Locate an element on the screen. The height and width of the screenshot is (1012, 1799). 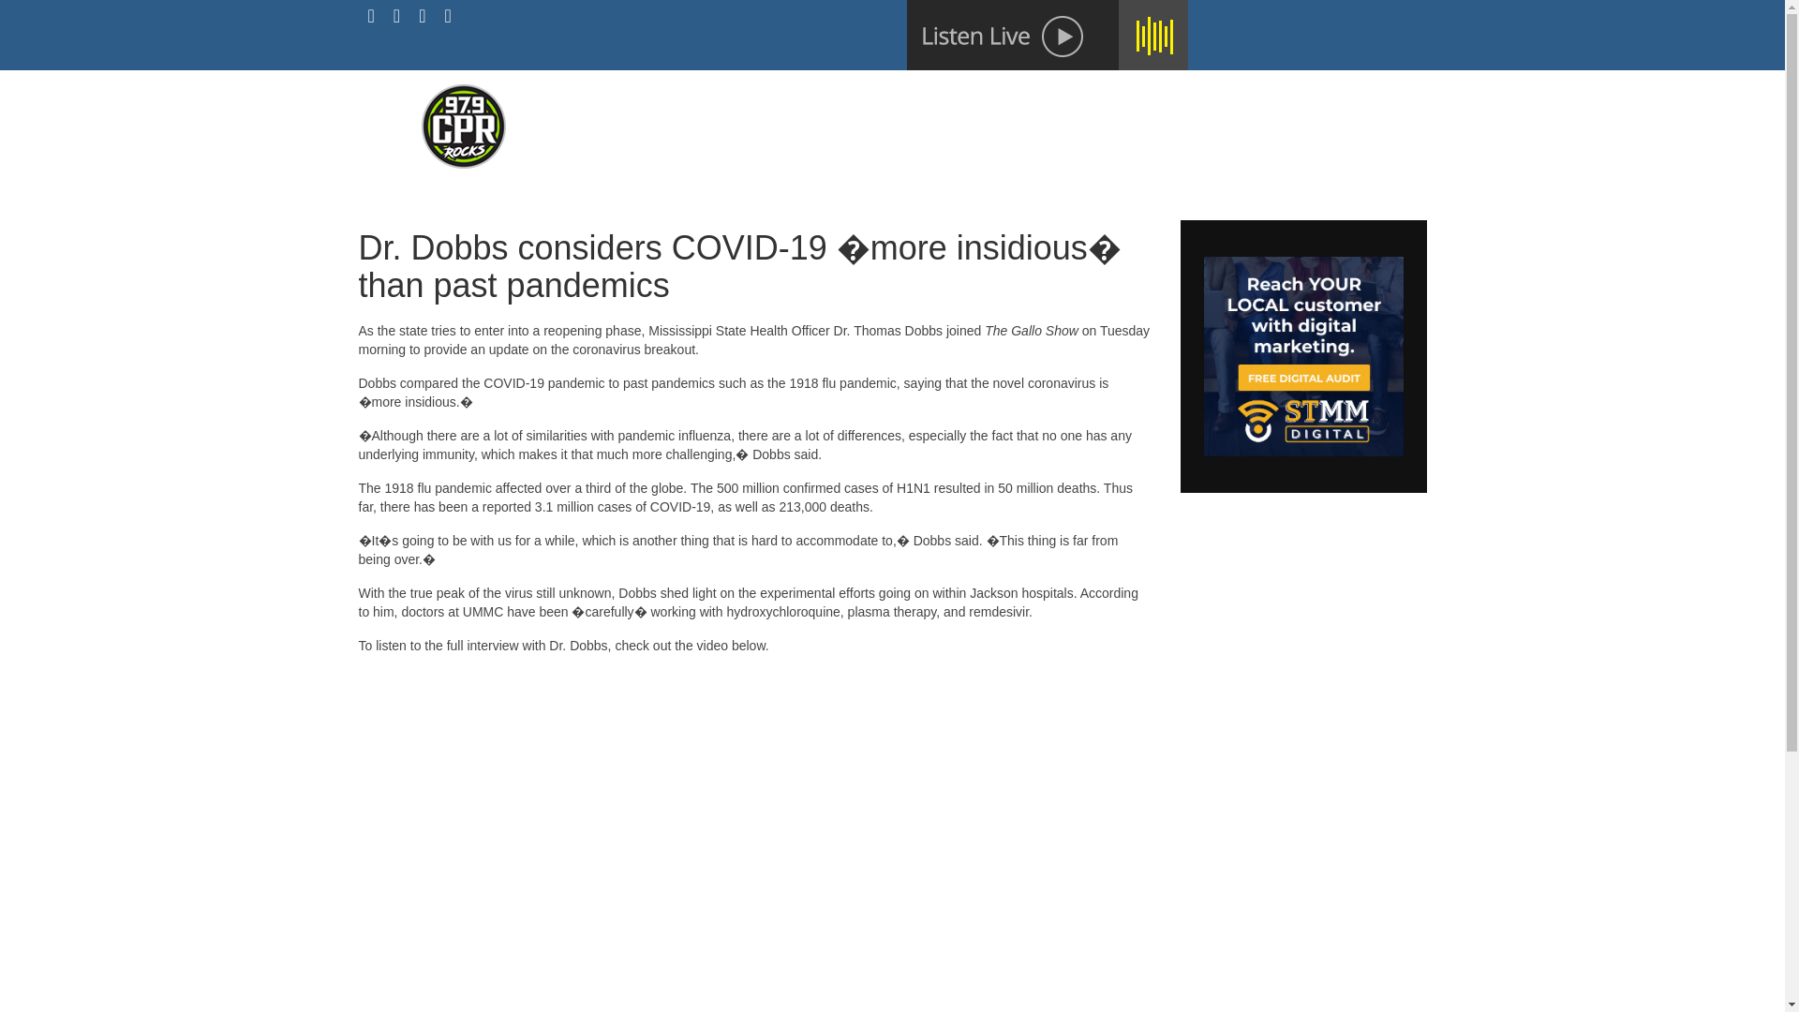
HALF OFF DEALS is located at coordinates (1175, 98).